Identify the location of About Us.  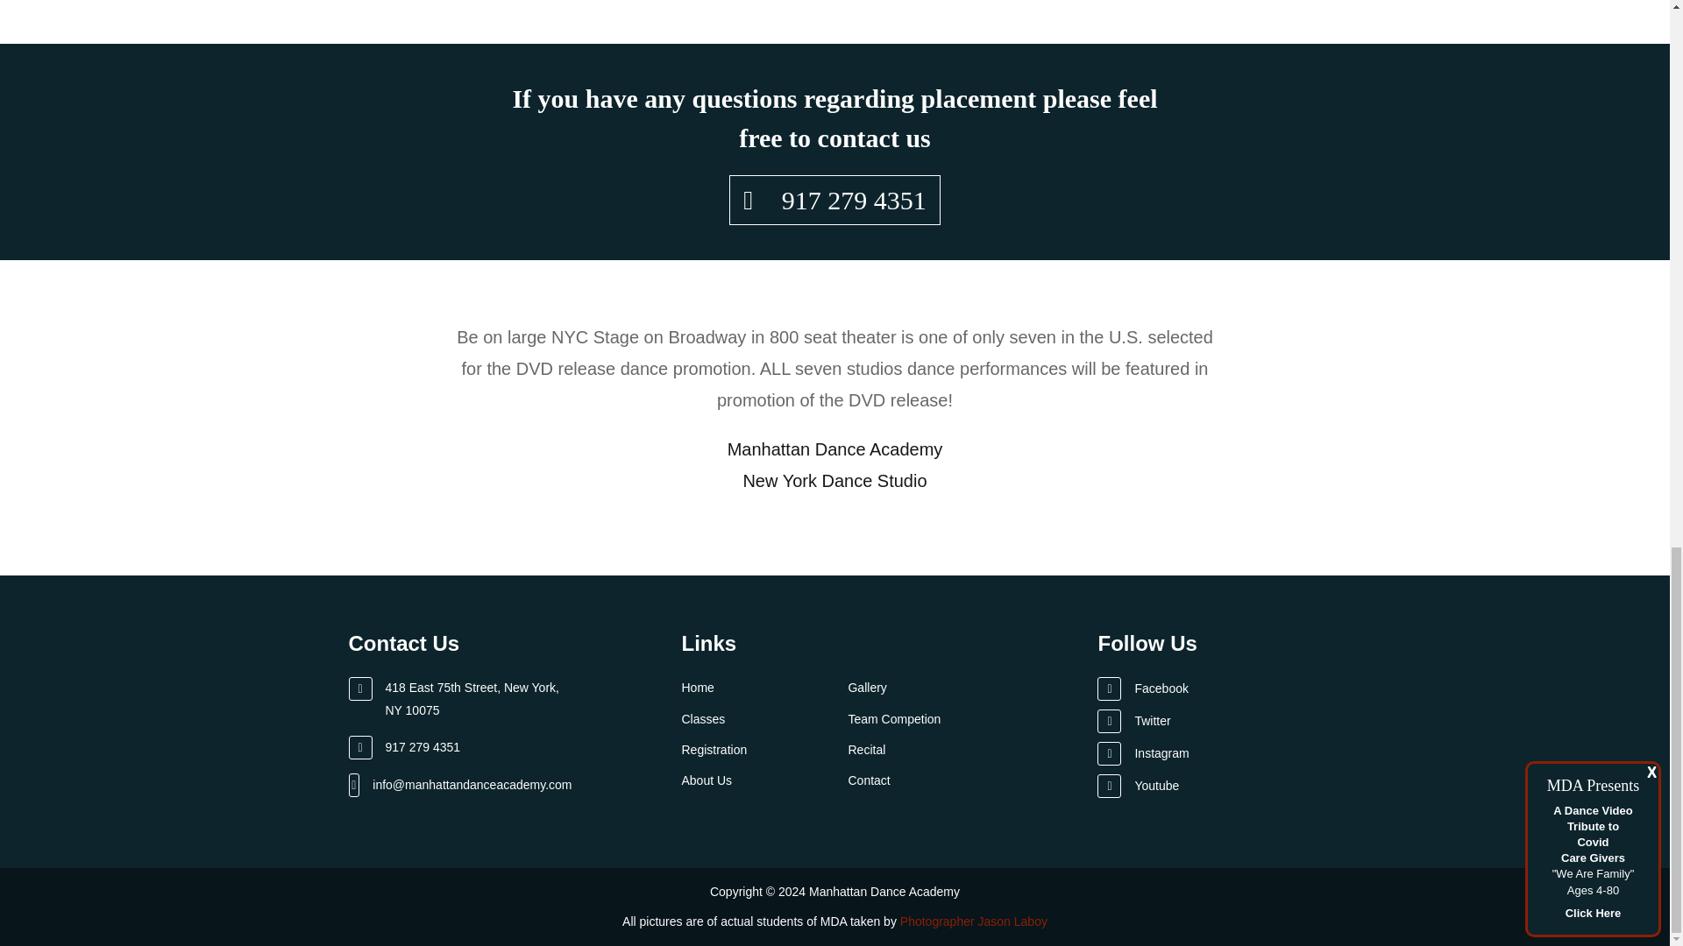
(707, 780).